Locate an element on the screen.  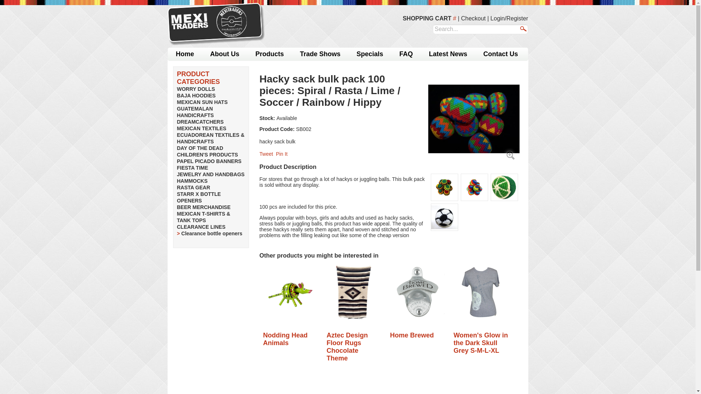
MEXICAN TEXTILES is located at coordinates (201, 128).